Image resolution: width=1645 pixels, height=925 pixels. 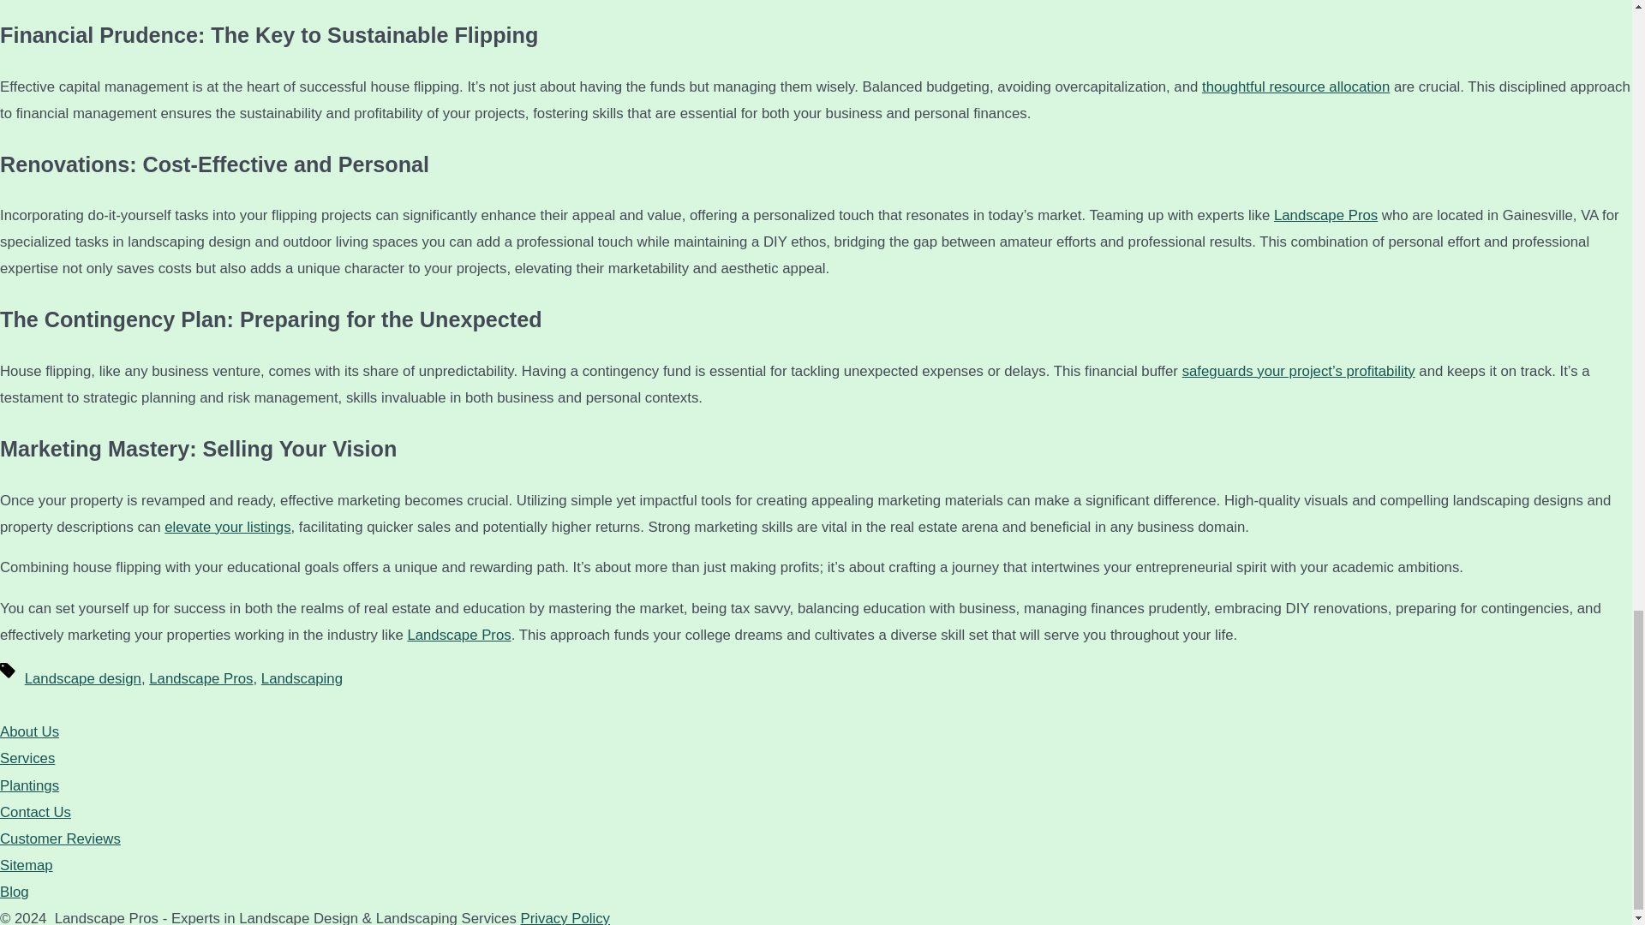 I want to click on Landscaping, so click(x=302, y=678).